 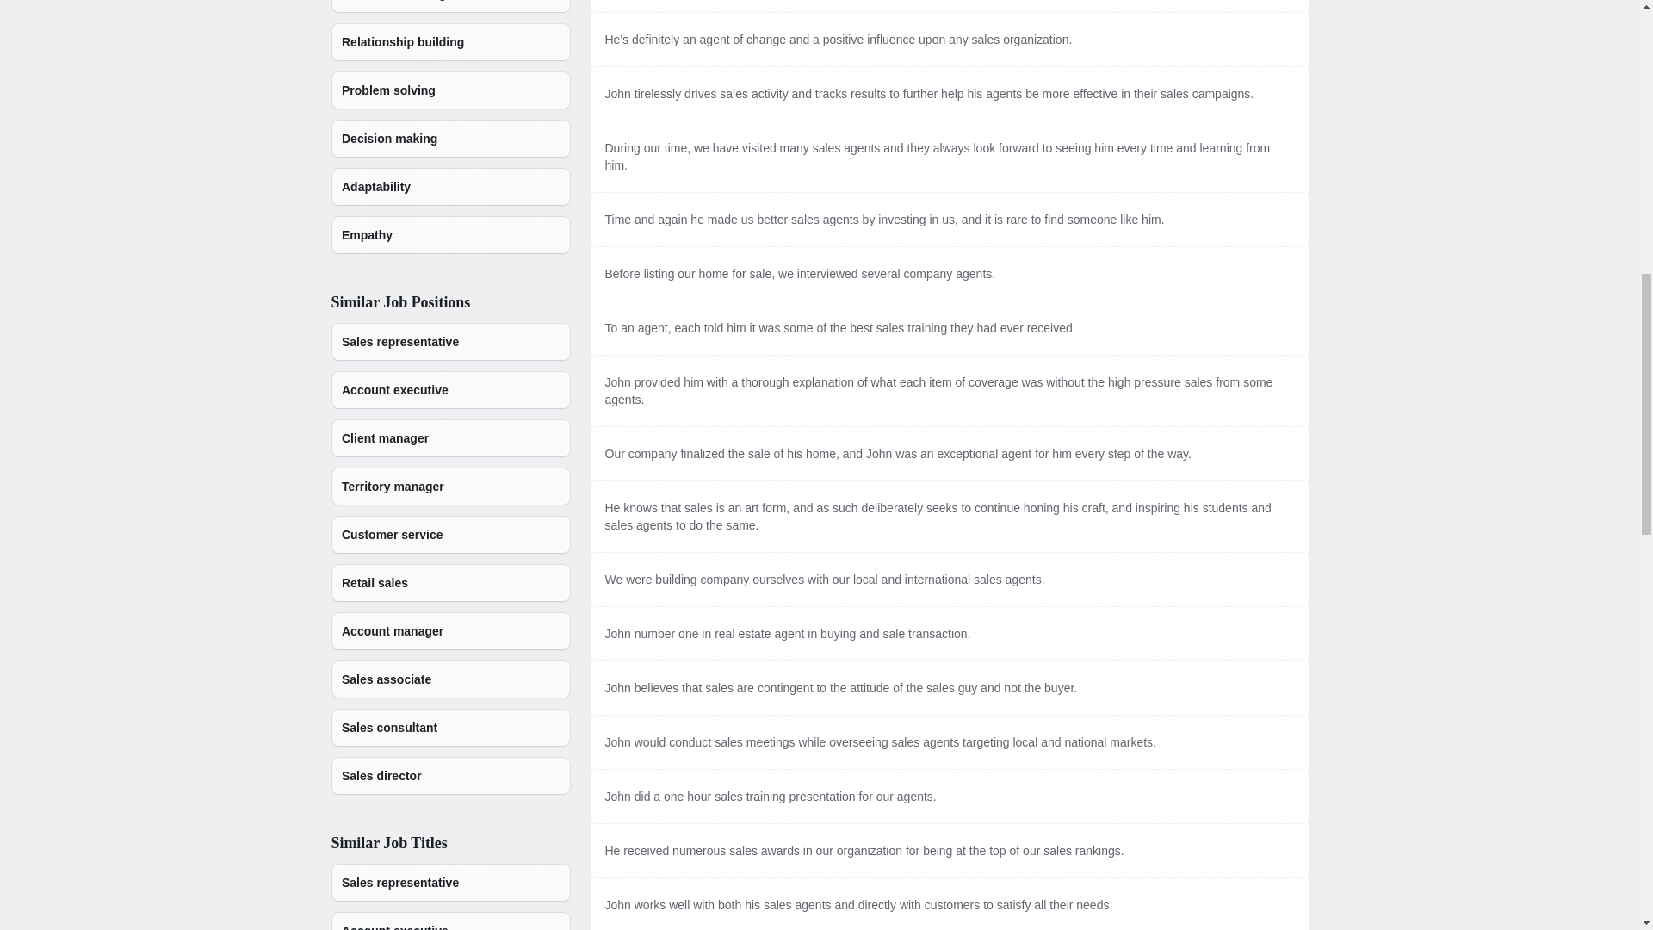 I want to click on Sales representative, so click(x=450, y=882).